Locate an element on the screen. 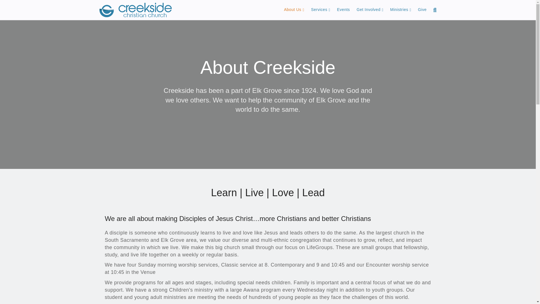 Image resolution: width=540 pixels, height=304 pixels. Events is located at coordinates (343, 10).